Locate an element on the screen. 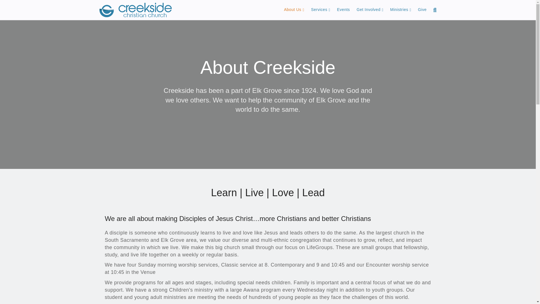 Image resolution: width=540 pixels, height=304 pixels. Events is located at coordinates (343, 10).